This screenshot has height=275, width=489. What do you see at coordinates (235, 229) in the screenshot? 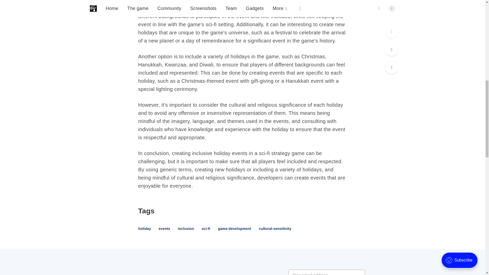
I see `game-development` at bounding box center [235, 229].